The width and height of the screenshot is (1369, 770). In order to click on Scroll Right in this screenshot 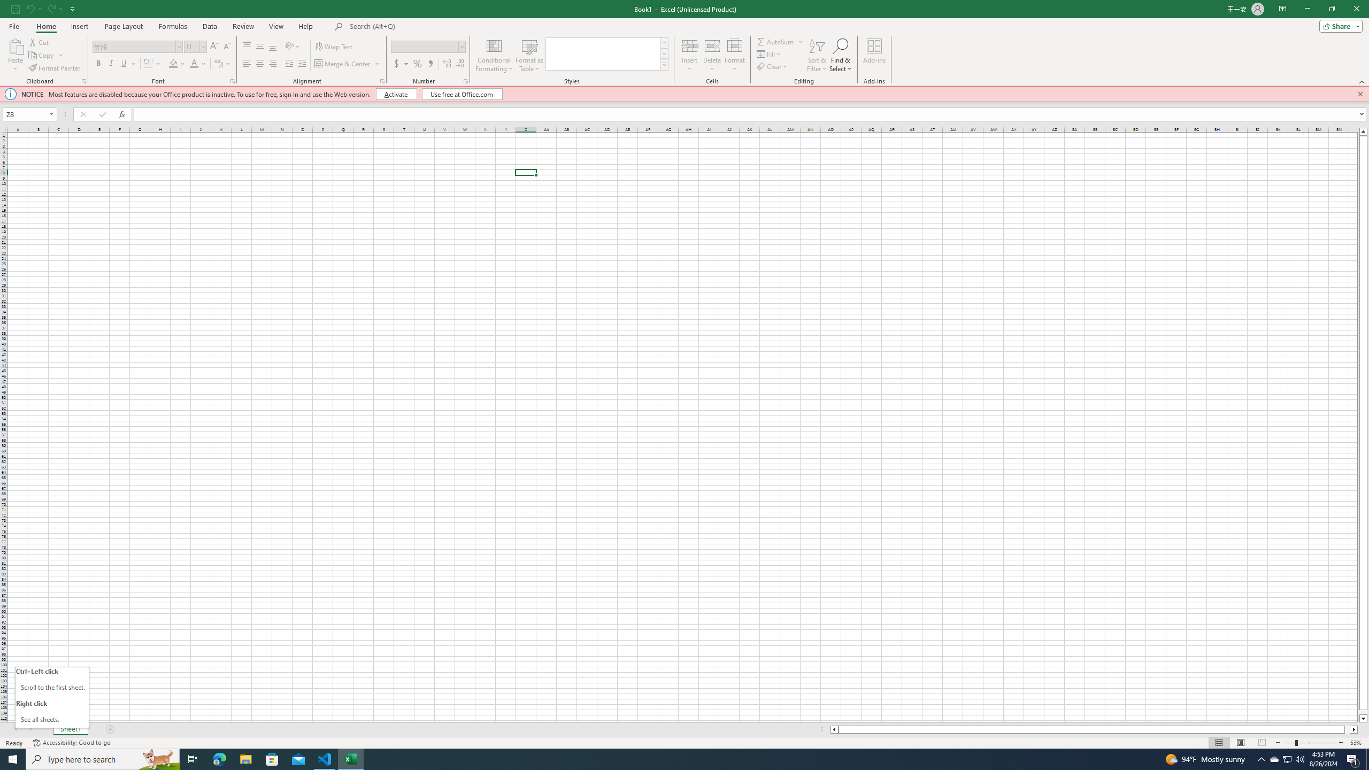, I will do `click(30, 729)`.